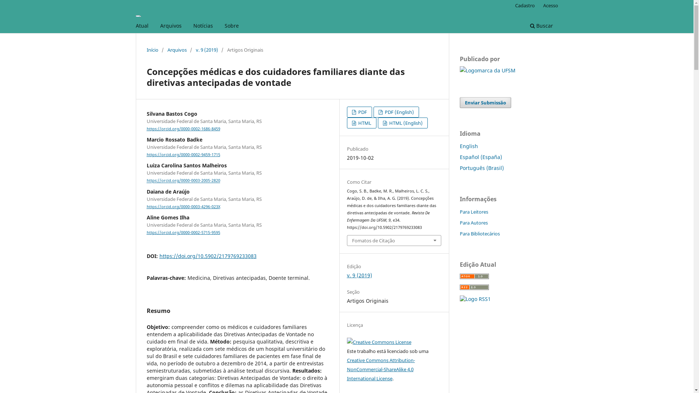 This screenshot has width=699, height=393. Describe the element at coordinates (360, 275) in the screenshot. I see `v. 9 (2019)` at that location.